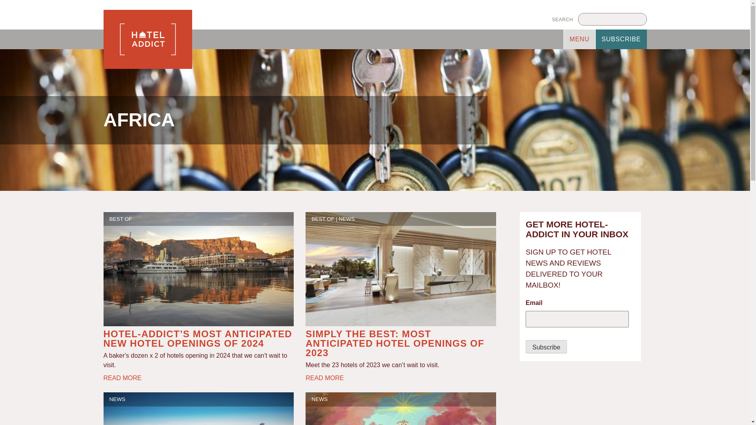 This screenshot has height=425, width=756. Describe the element at coordinates (346, 218) in the screenshot. I see `NEWS` at that location.